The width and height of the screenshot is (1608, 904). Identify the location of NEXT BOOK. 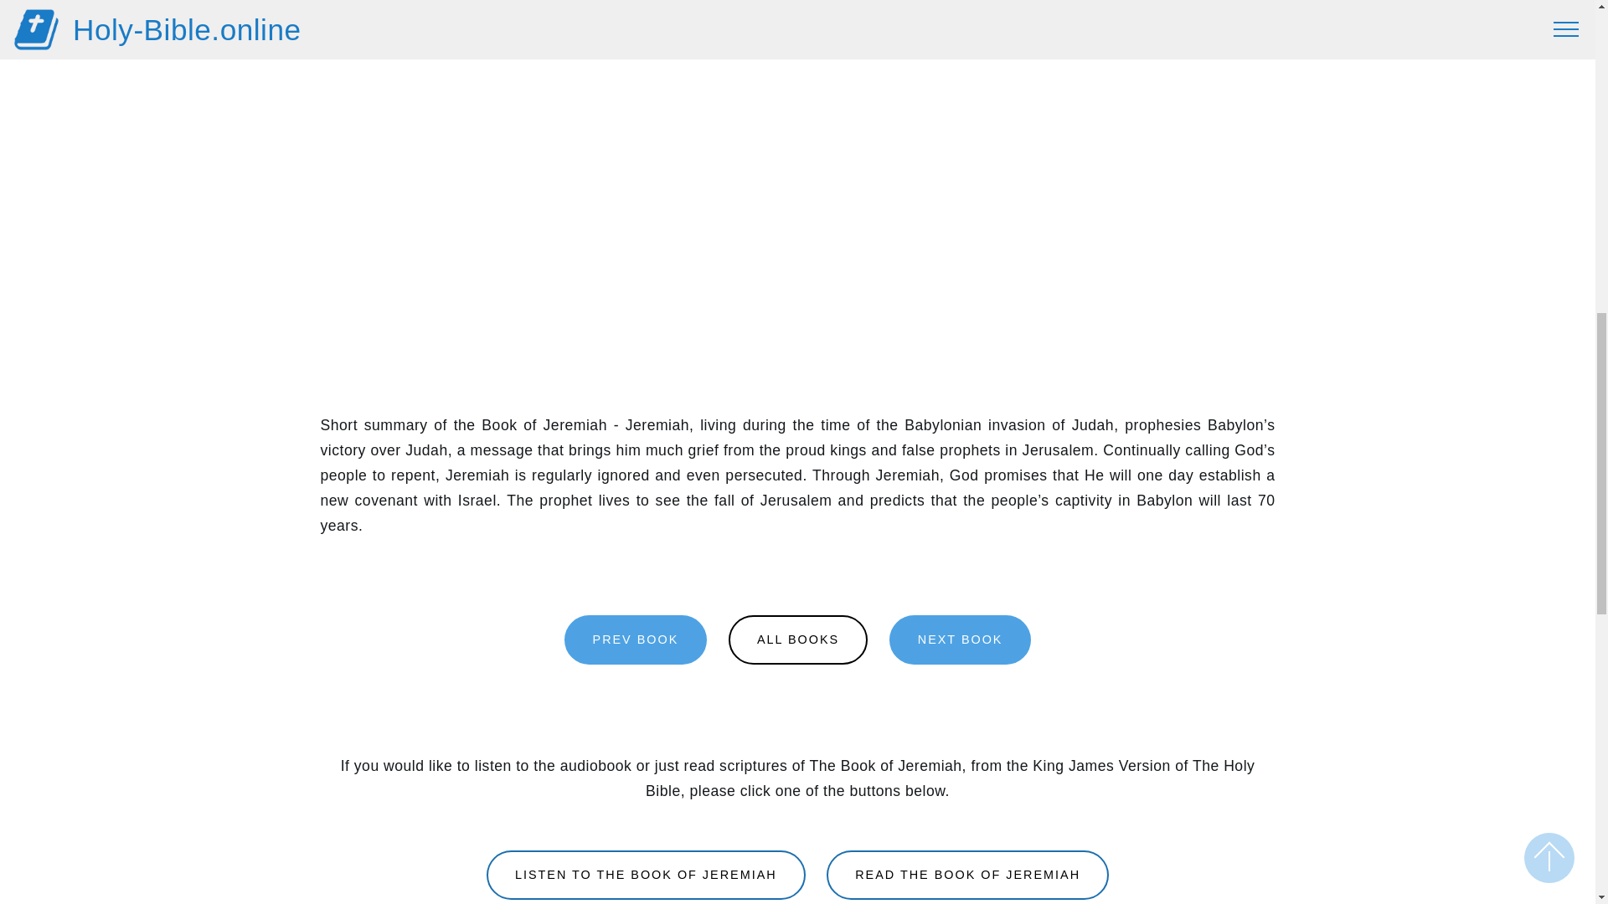
(960, 639).